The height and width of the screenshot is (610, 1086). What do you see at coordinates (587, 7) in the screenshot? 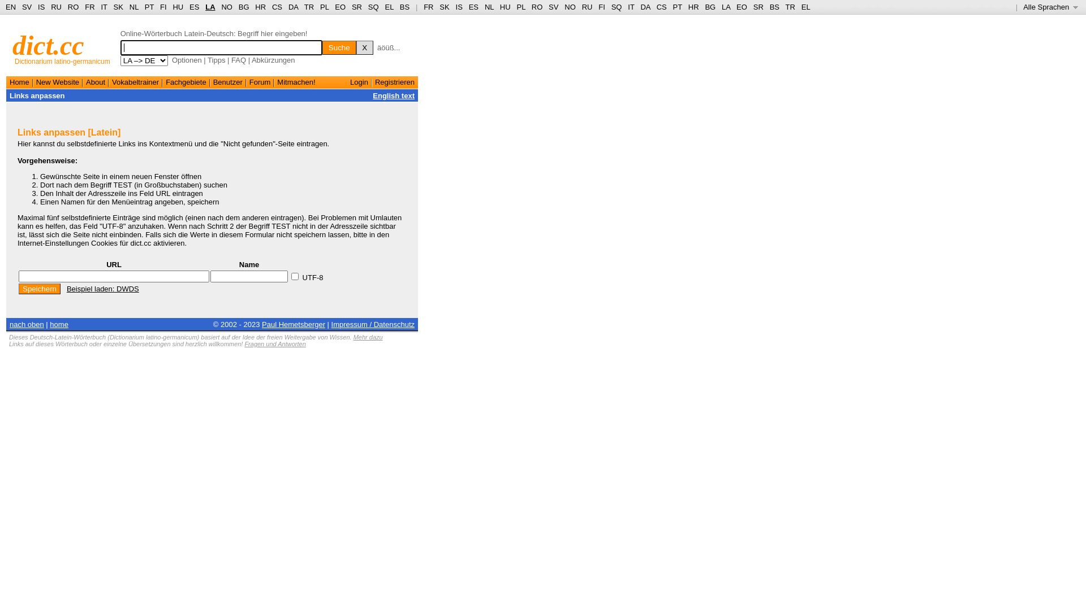
I see `RU` at bounding box center [587, 7].